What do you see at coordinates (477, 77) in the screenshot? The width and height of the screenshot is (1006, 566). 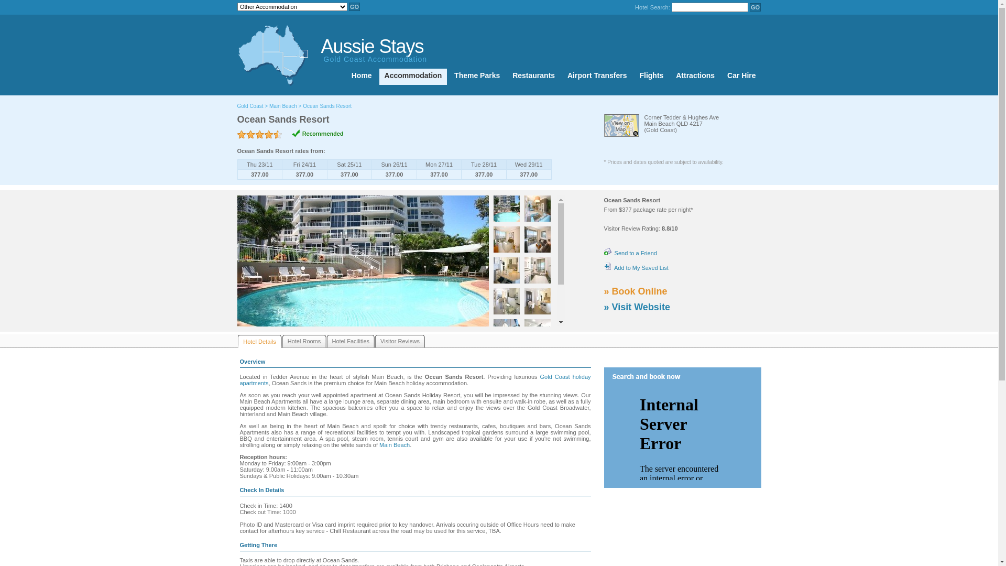 I see `Theme Parks` at bounding box center [477, 77].